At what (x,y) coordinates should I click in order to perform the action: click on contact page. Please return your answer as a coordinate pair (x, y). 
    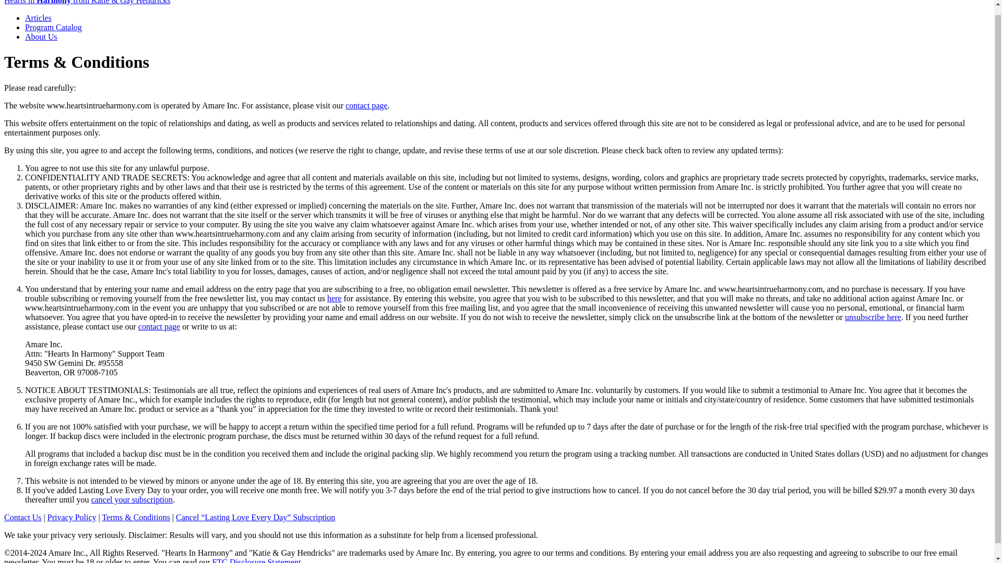
    Looking at the image, I should click on (159, 326).